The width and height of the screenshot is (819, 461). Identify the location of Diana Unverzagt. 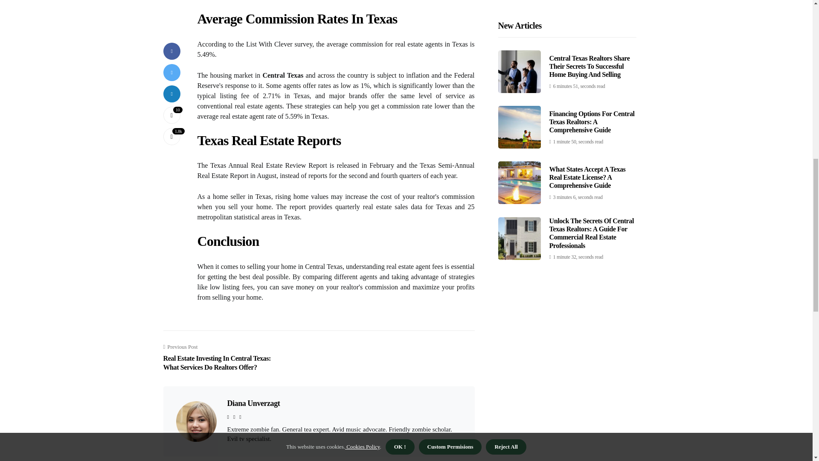
(253, 403).